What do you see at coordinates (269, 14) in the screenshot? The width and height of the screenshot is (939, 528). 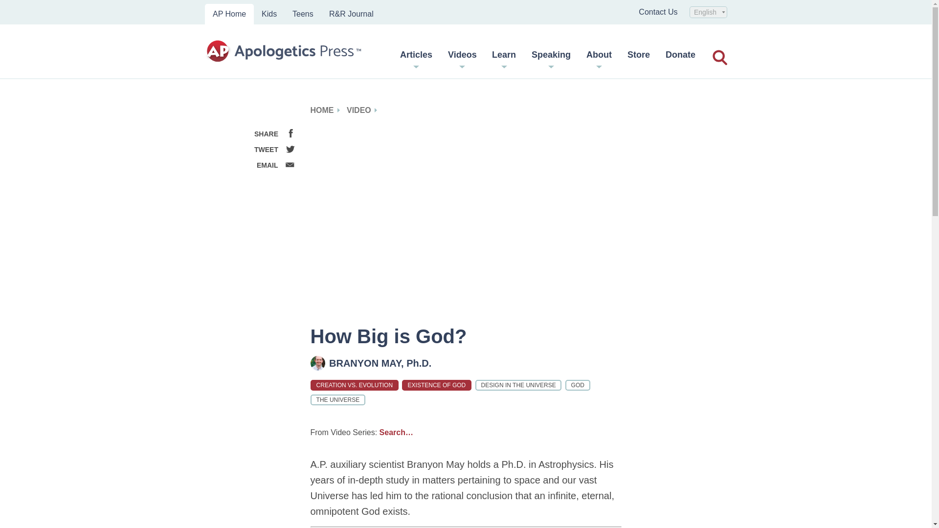 I see `Kids` at bounding box center [269, 14].